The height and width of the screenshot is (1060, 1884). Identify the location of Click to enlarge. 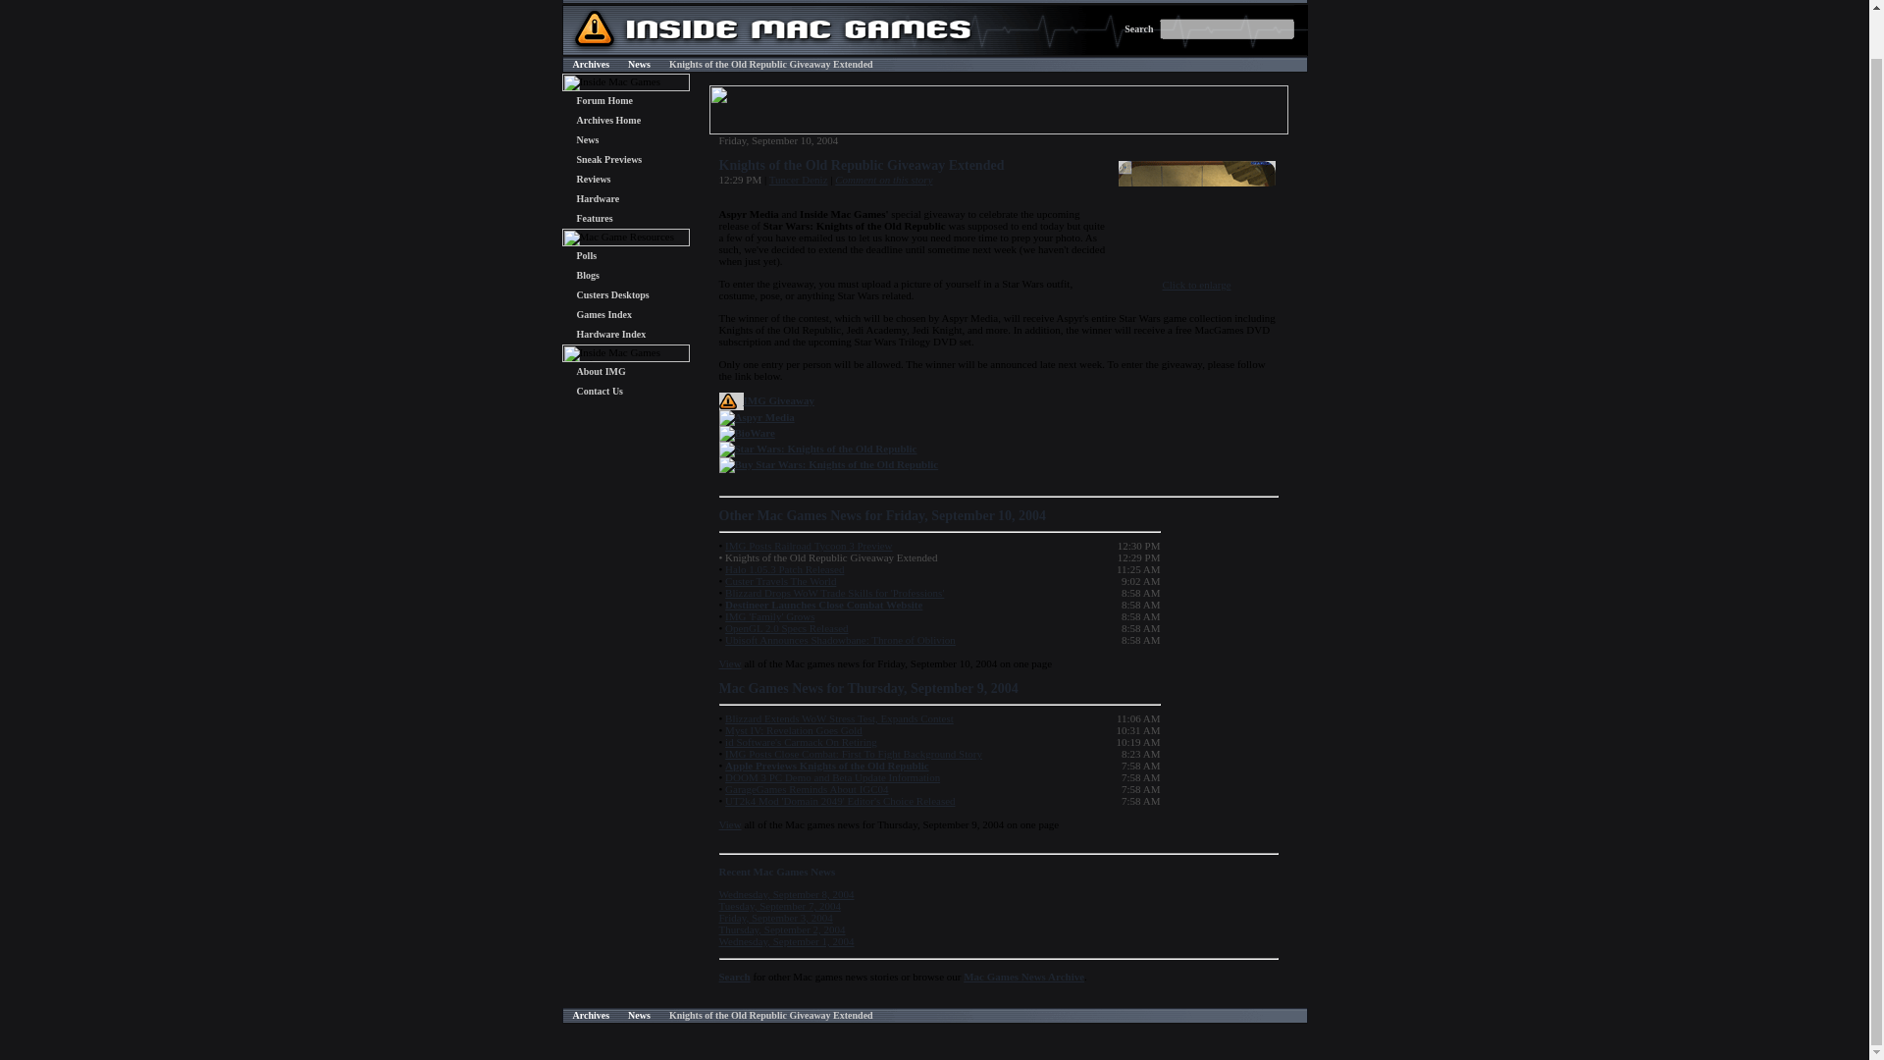
(1197, 279).